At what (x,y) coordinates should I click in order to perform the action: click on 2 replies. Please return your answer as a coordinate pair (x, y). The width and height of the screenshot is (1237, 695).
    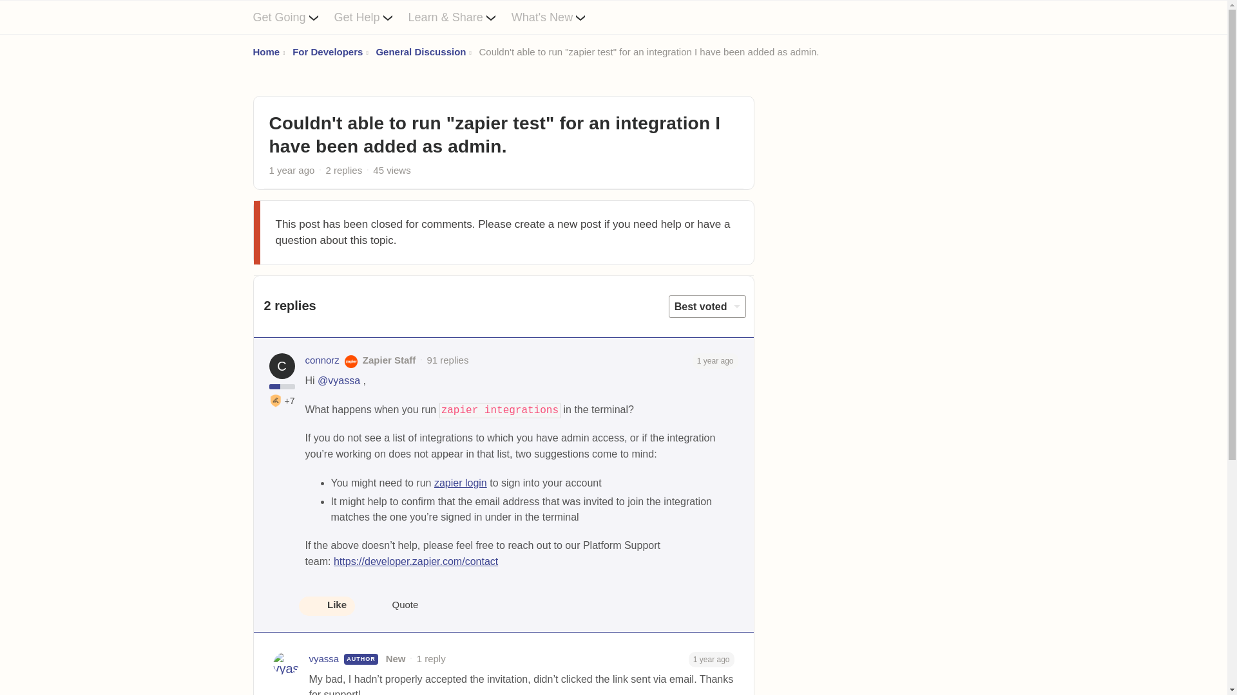
    Looking at the image, I should click on (344, 170).